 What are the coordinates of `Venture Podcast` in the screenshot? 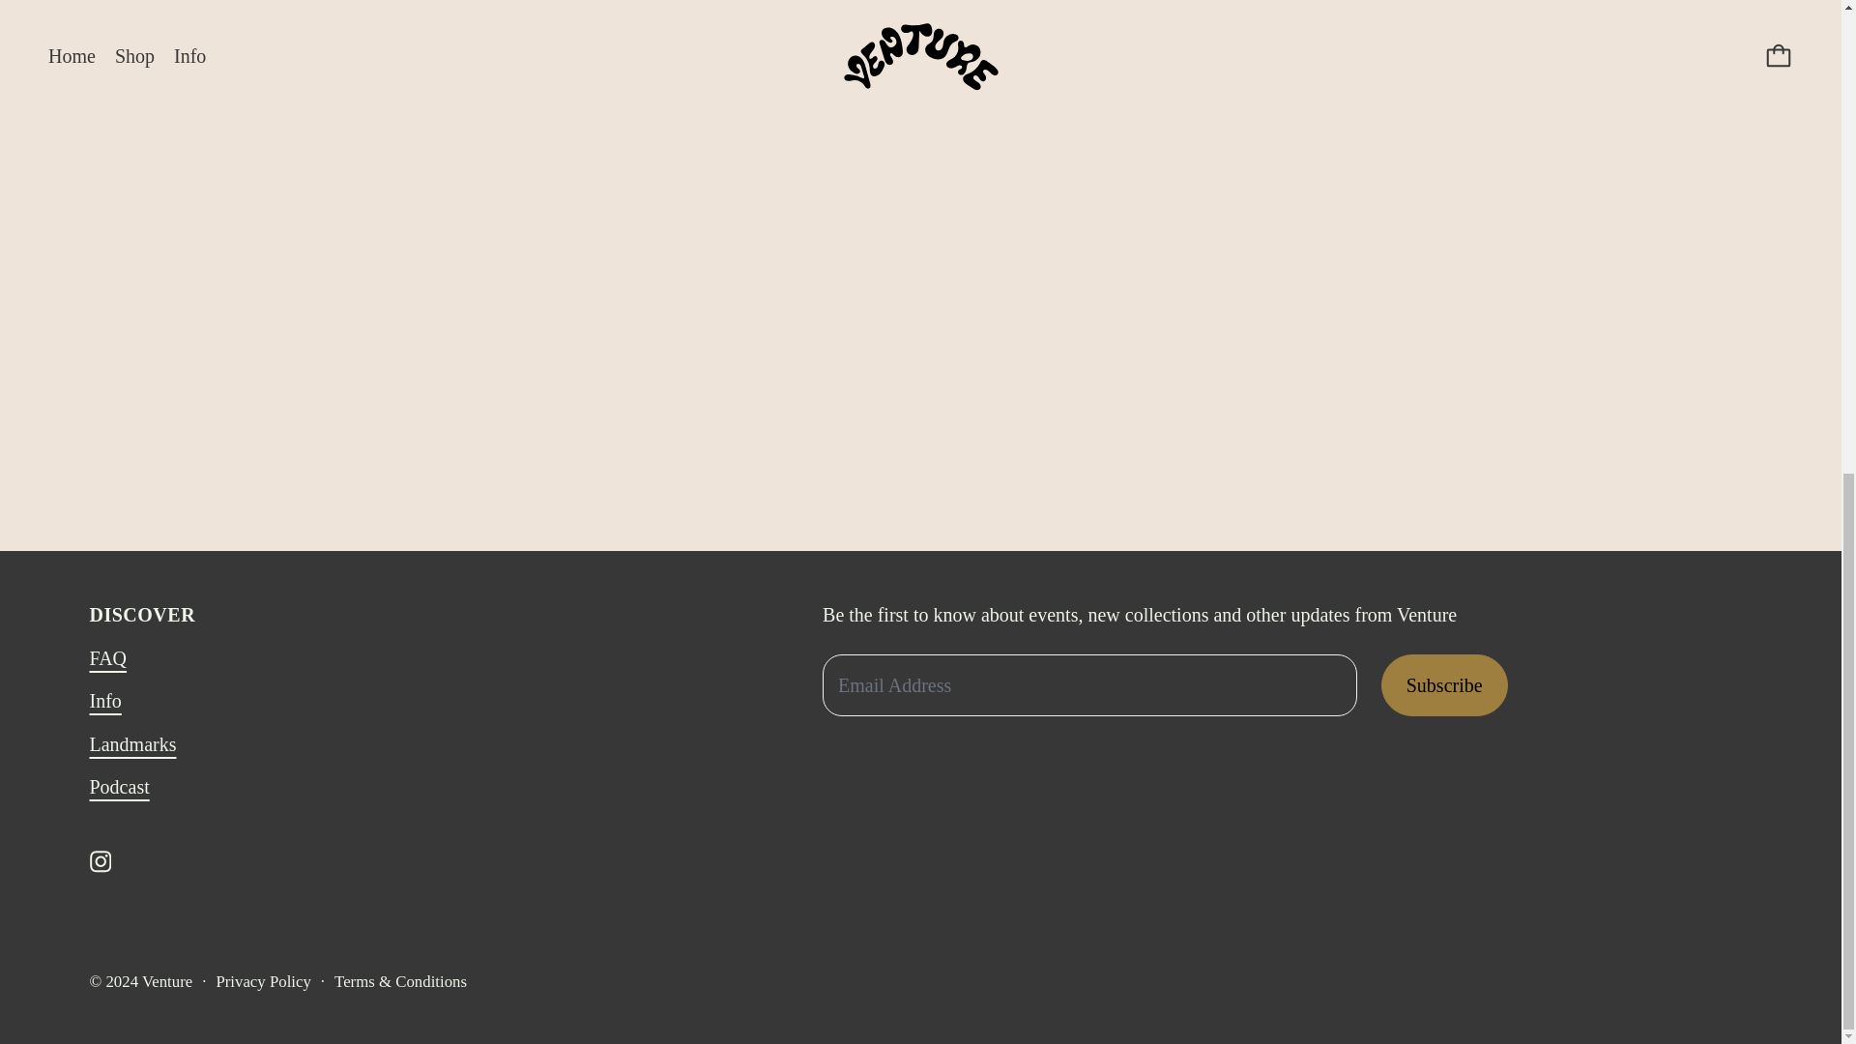 It's located at (118, 787).